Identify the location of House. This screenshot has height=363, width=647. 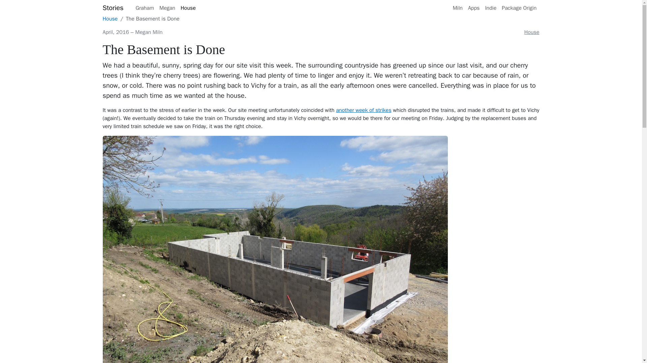
(110, 19).